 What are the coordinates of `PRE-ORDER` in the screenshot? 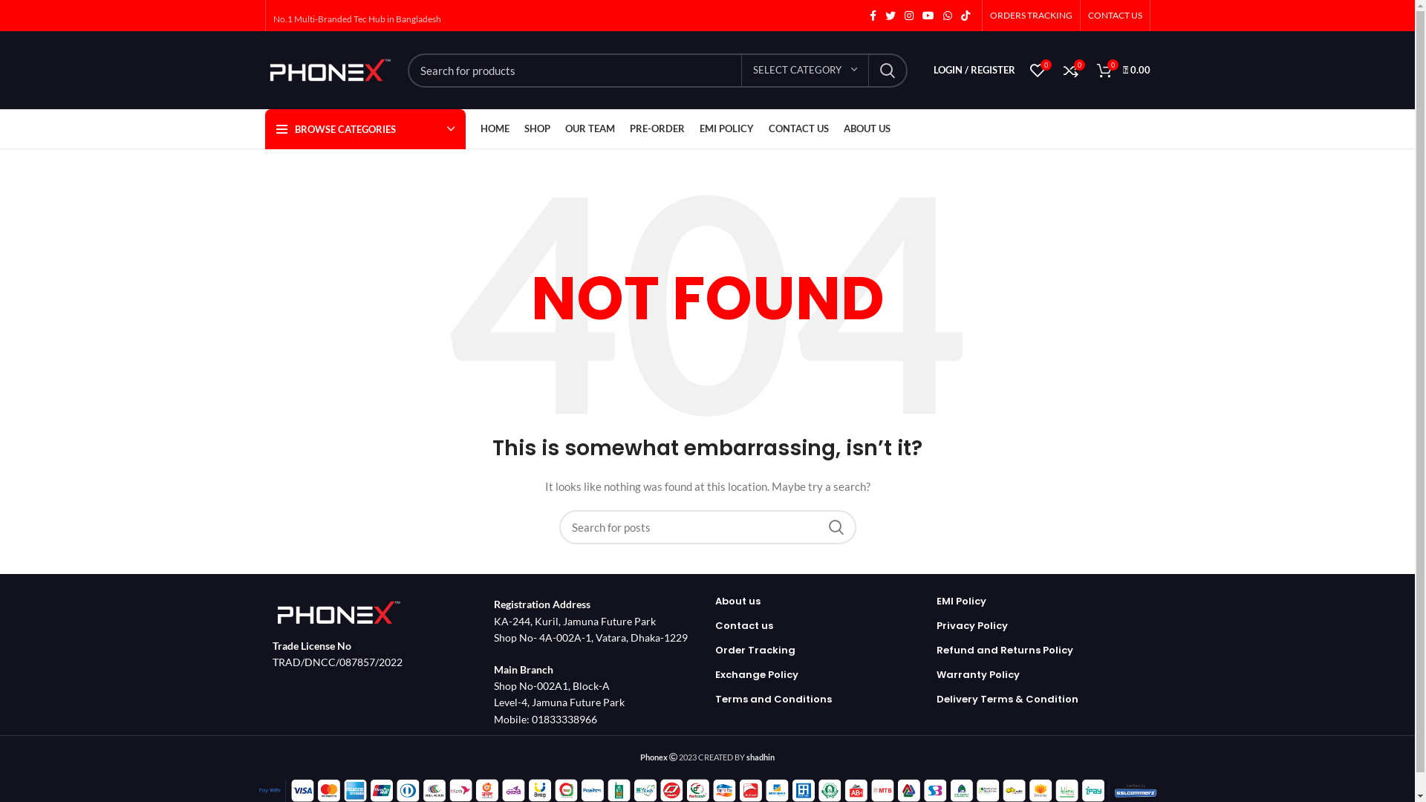 It's located at (657, 129).